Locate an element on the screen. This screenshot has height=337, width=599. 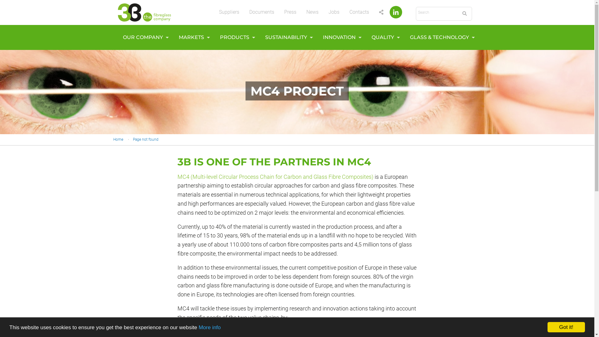
Enter the terms you wish to search for. is located at coordinates (437, 12).